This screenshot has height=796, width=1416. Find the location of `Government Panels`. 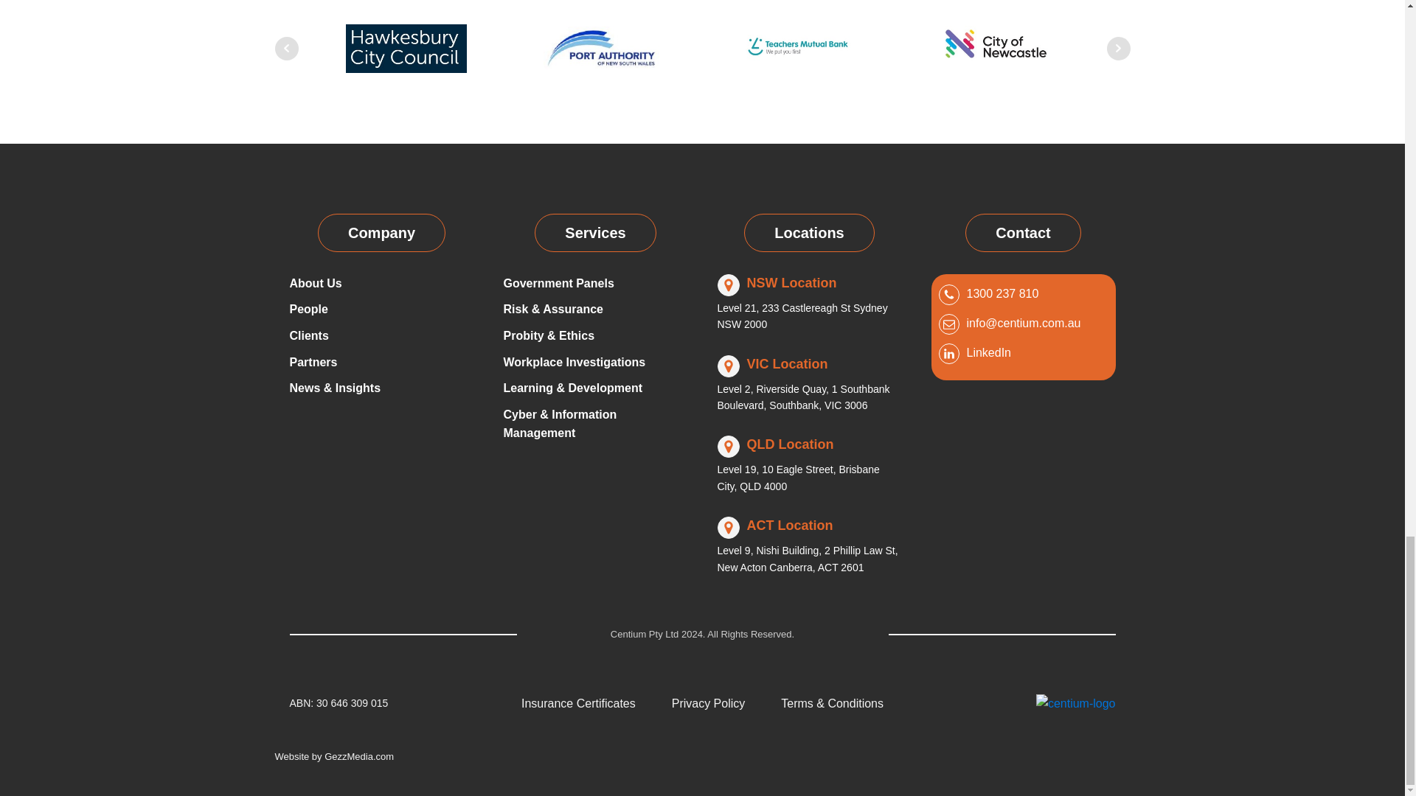

Government Panels is located at coordinates (558, 283).